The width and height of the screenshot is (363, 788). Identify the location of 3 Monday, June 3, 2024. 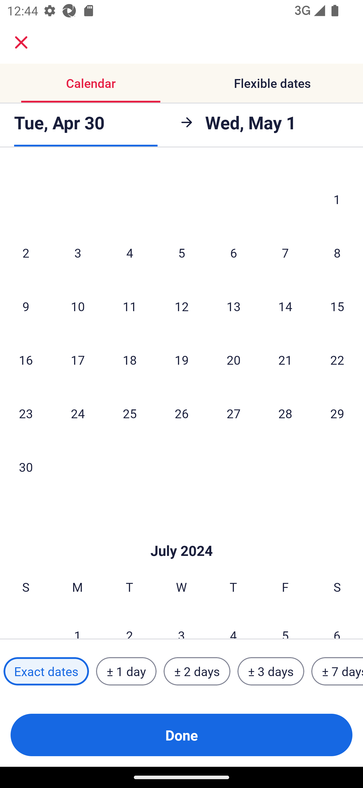
(78, 253).